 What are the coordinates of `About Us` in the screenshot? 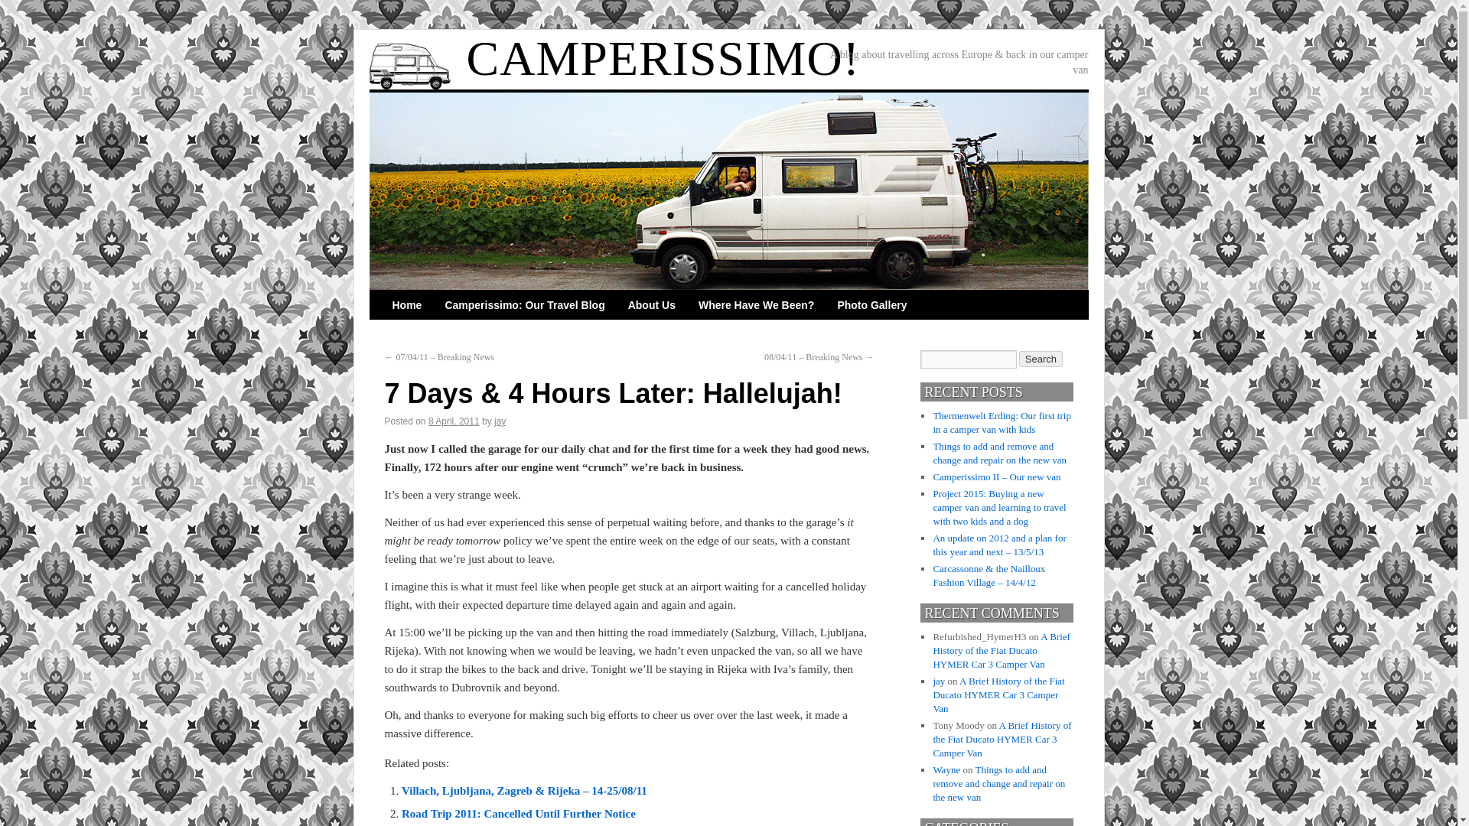 It's located at (652, 304).